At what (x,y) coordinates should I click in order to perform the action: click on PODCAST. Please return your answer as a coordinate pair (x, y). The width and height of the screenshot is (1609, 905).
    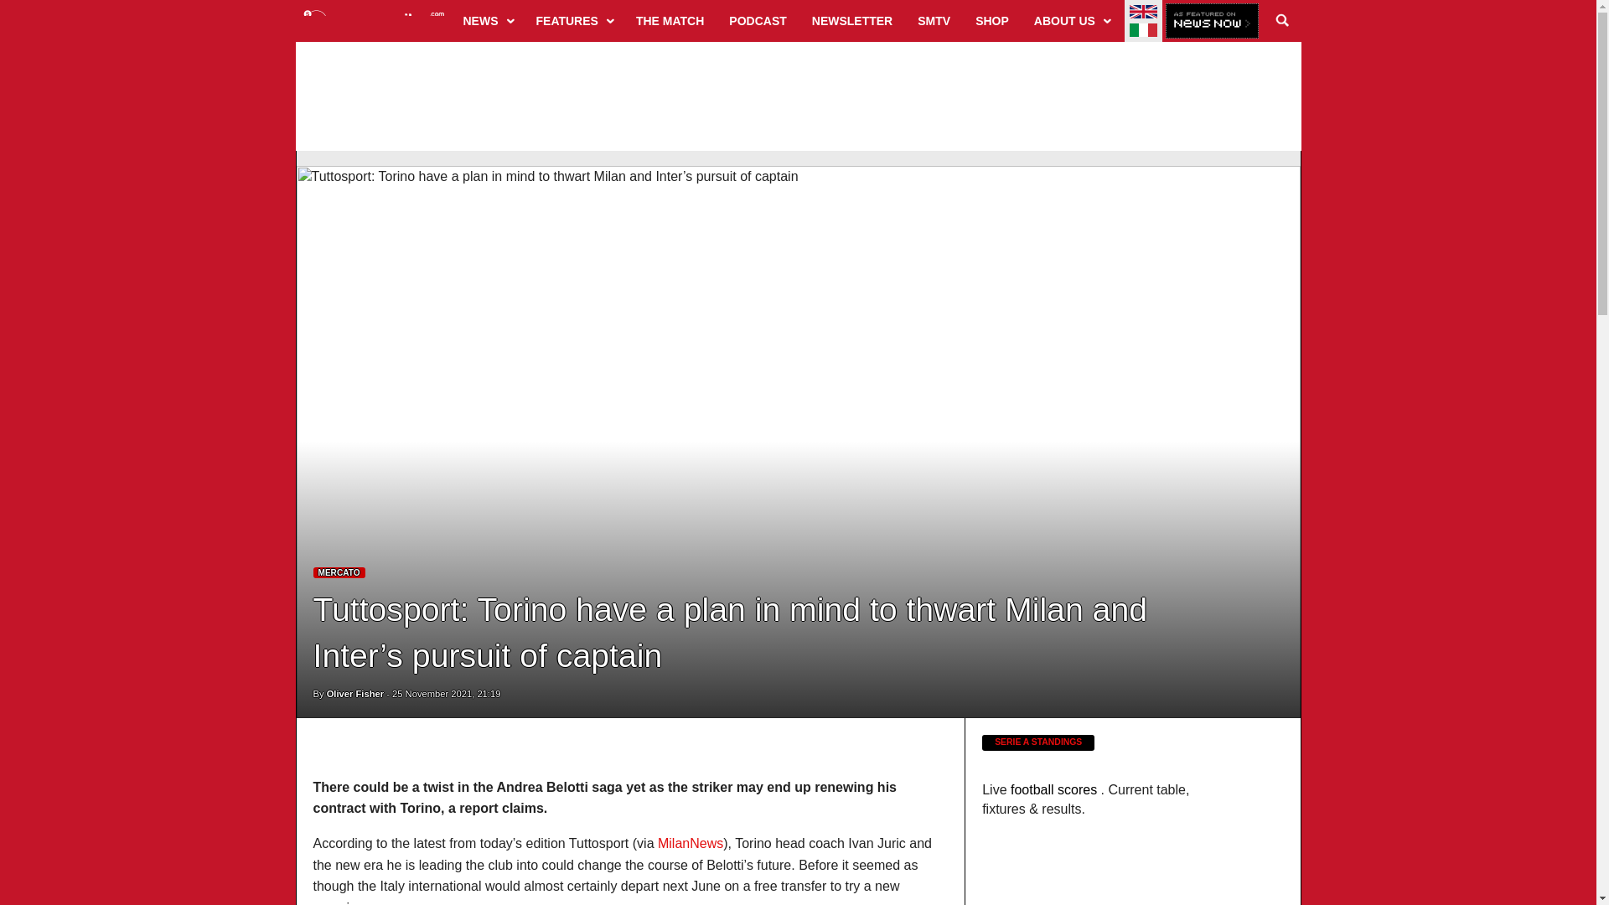
    Looking at the image, I should click on (757, 20).